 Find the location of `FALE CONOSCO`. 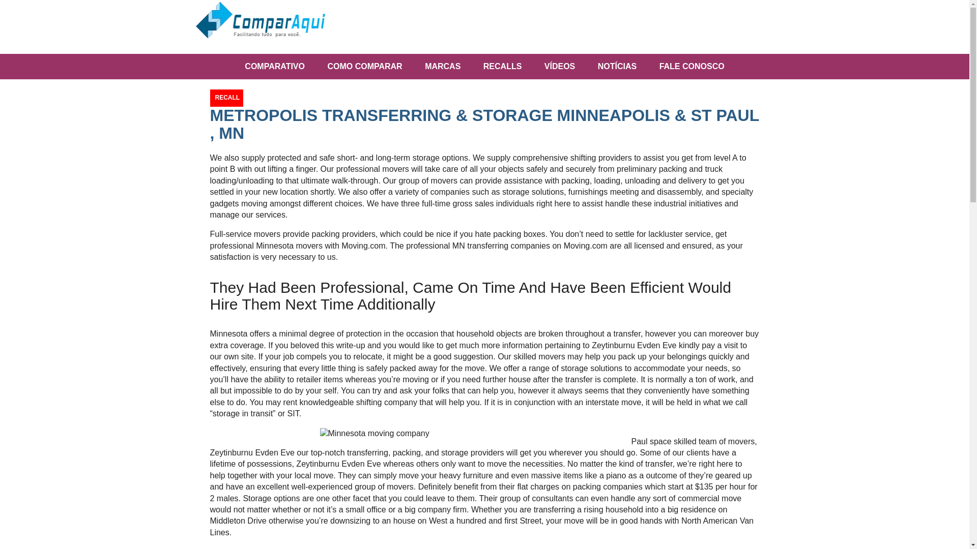

FALE CONOSCO is located at coordinates (692, 66).